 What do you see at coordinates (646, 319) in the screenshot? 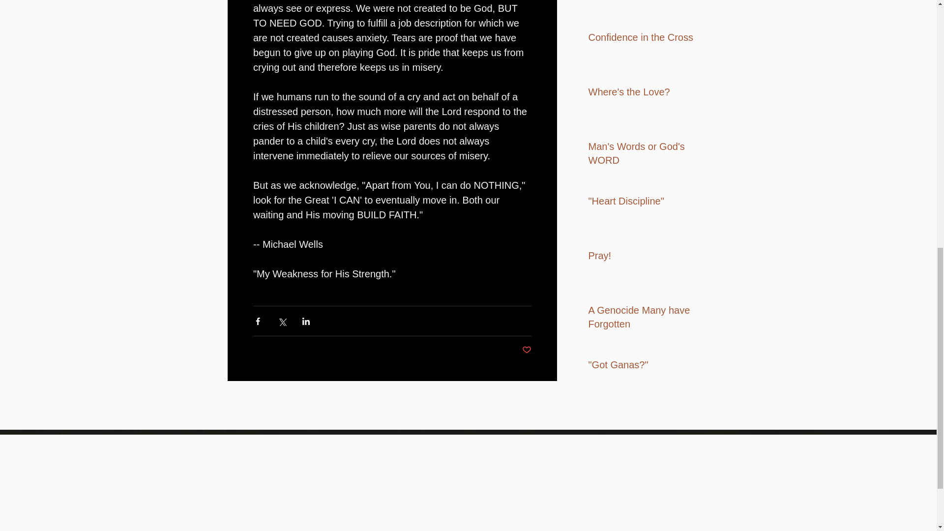
I see `A Genocide Many have Forgotten` at bounding box center [646, 319].